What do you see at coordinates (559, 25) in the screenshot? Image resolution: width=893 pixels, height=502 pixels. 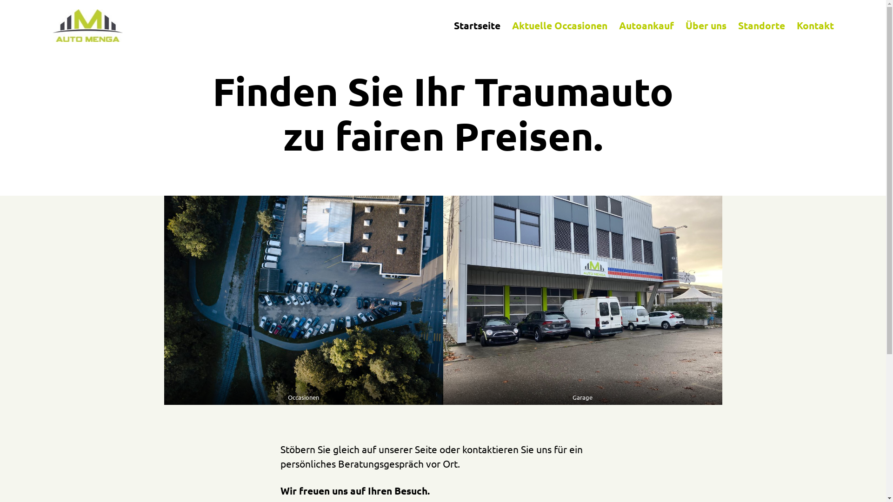 I see `Aktuelle Occasionen` at bounding box center [559, 25].